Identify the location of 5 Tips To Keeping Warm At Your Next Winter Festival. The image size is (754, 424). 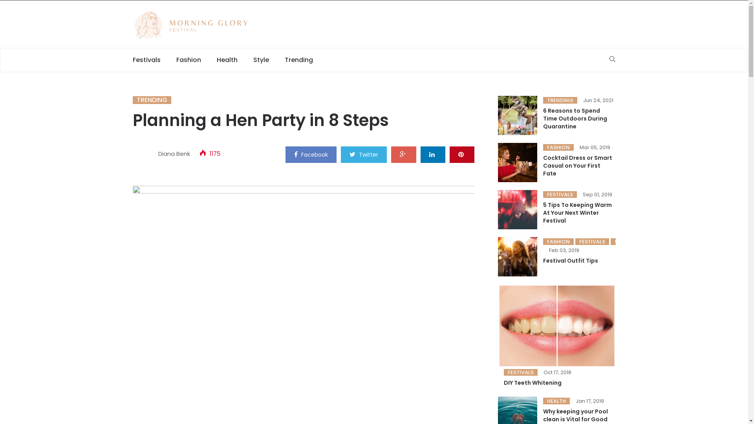
(577, 213).